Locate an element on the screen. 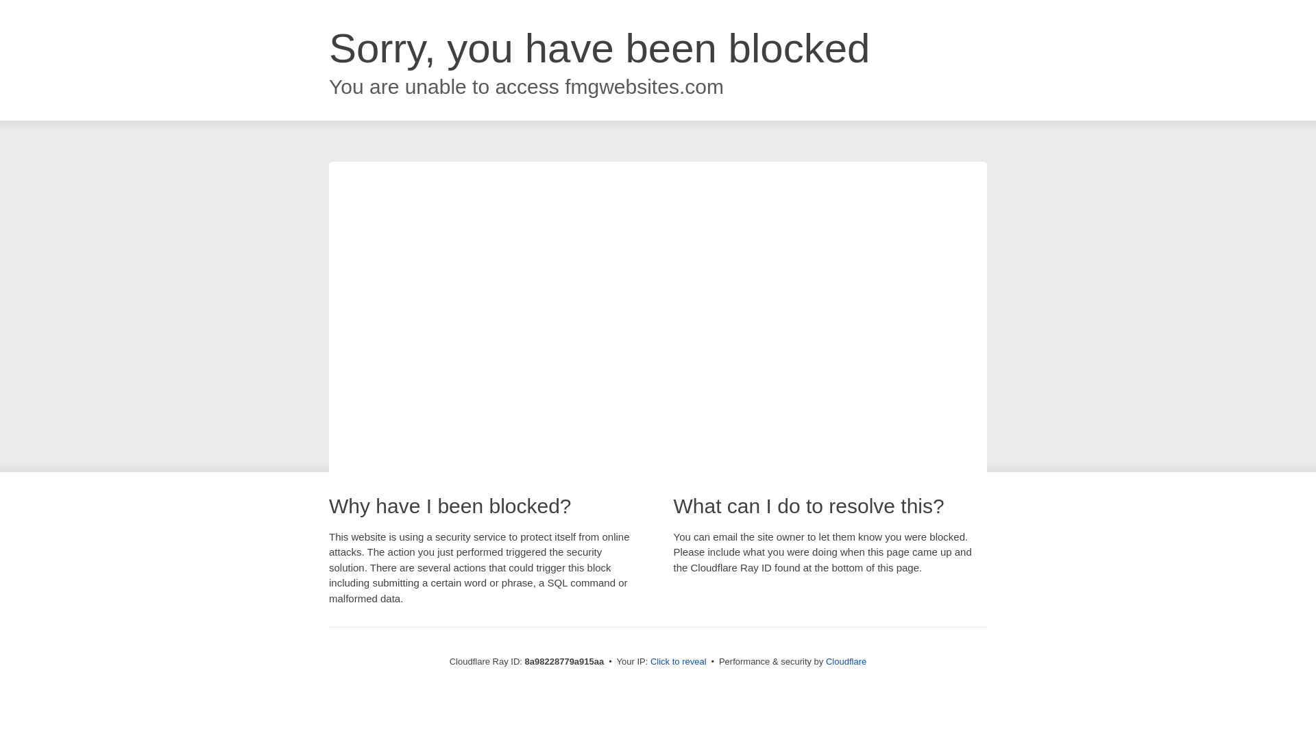  Cloudflare is located at coordinates (846, 661).